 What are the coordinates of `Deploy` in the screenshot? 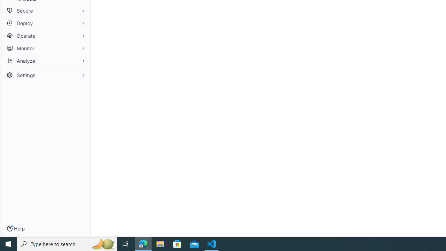 It's located at (45, 23).